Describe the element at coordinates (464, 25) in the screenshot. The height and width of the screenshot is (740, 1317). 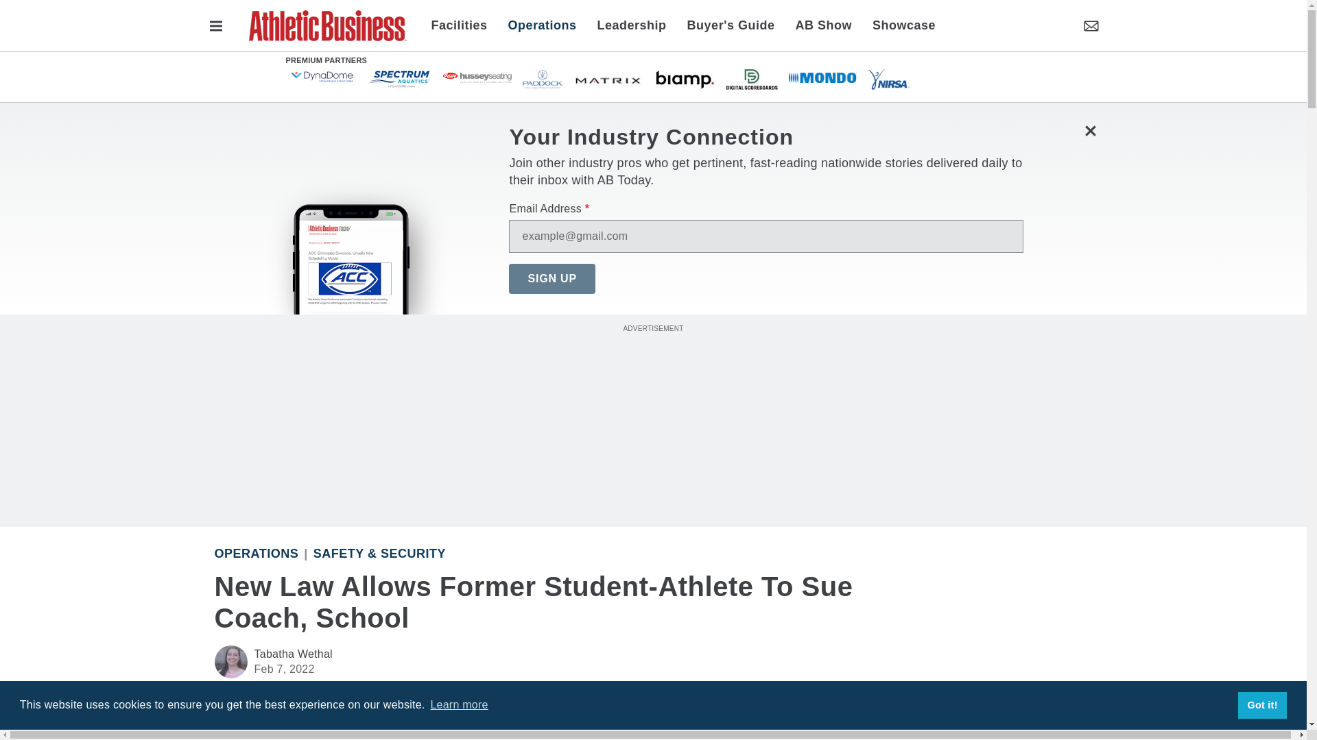
I see `Facilities` at that location.